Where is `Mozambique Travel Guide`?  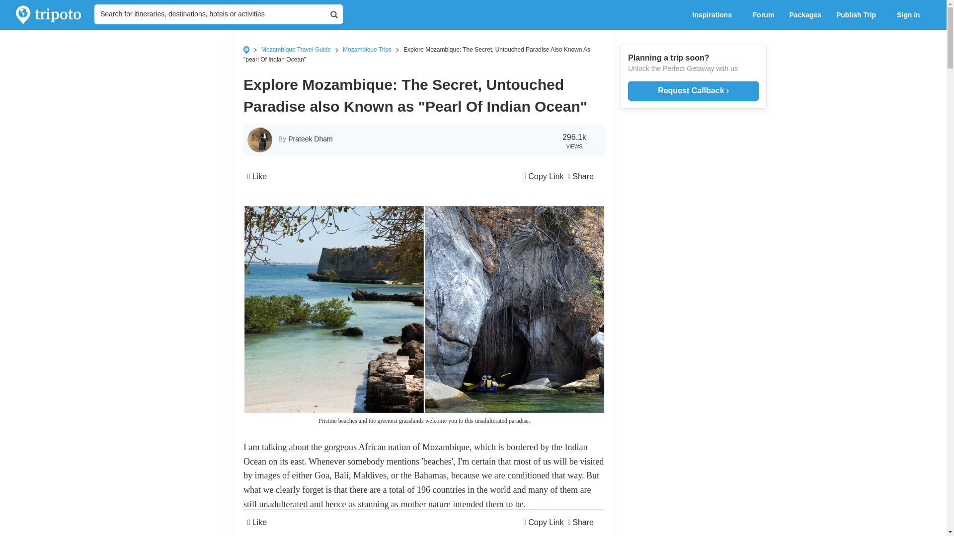
Mozambique Travel Guide is located at coordinates (296, 49).